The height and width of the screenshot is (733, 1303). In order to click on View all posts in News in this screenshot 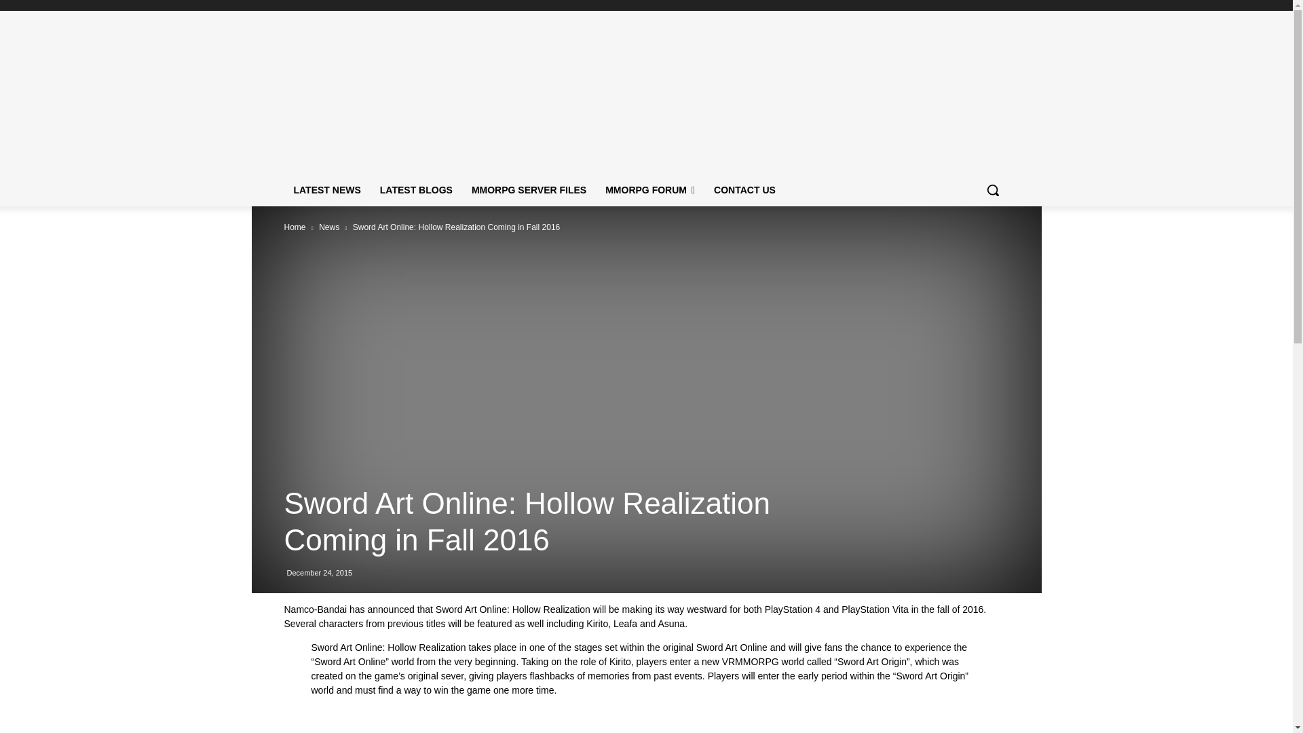, I will do `click(328, 227)`.